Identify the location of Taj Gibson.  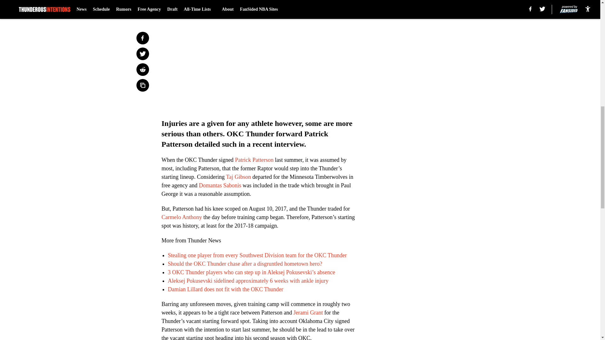
(238, 177).